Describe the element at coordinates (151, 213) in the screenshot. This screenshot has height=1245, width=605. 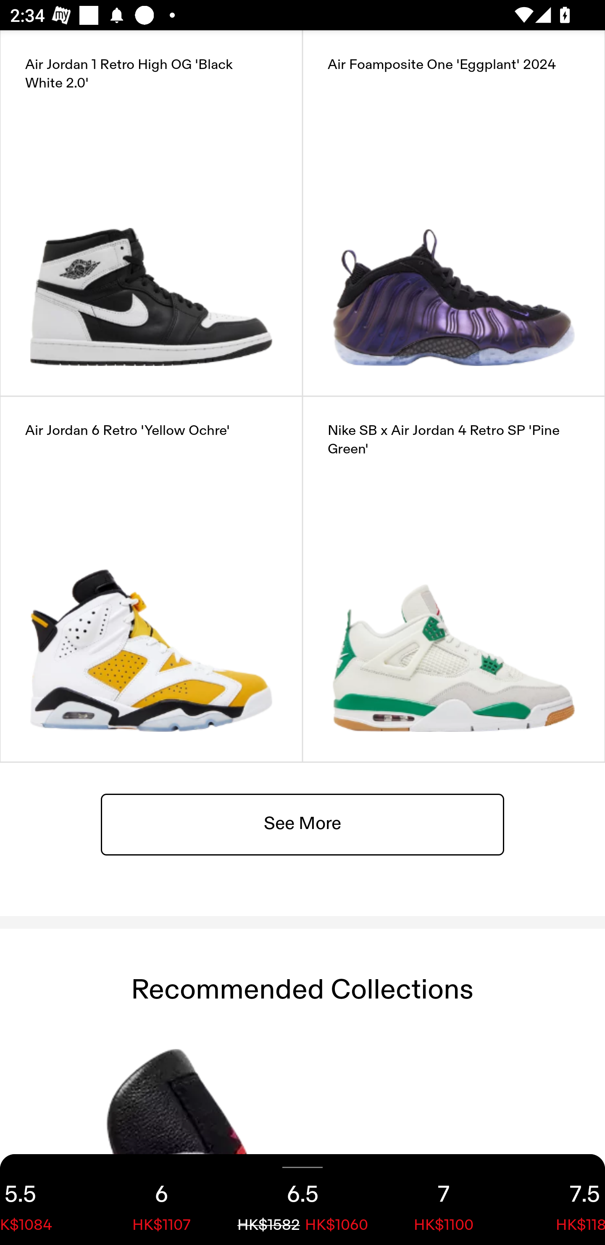
I see `Air Jordan 1 Retro High OG 'Black White 2.0'` at that location.